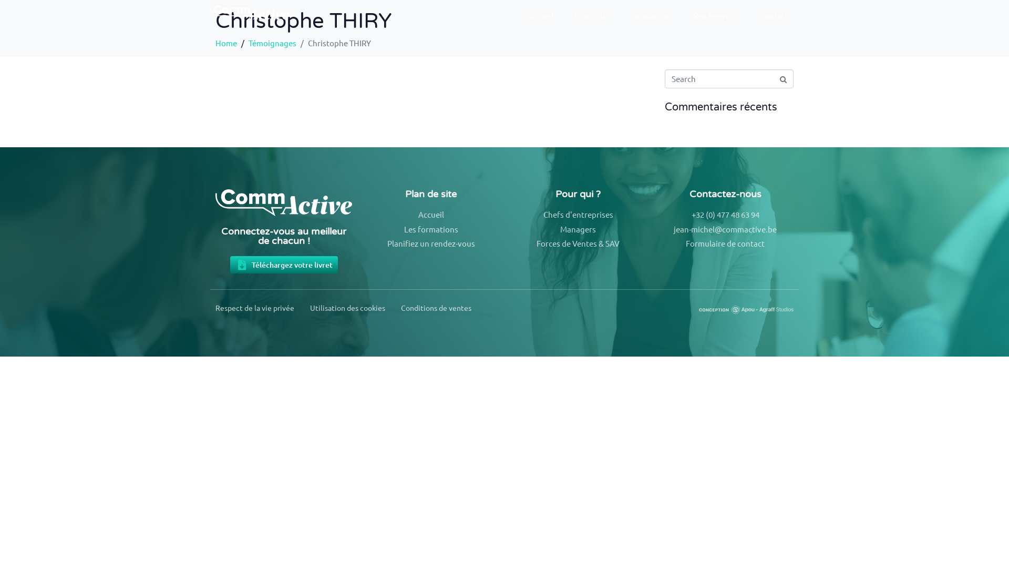 The width and height of the screenshot is (1009, 568). Describe the element at coordinates (725, 244) in the screenshot. I see `Formulaire de contact` at that location.